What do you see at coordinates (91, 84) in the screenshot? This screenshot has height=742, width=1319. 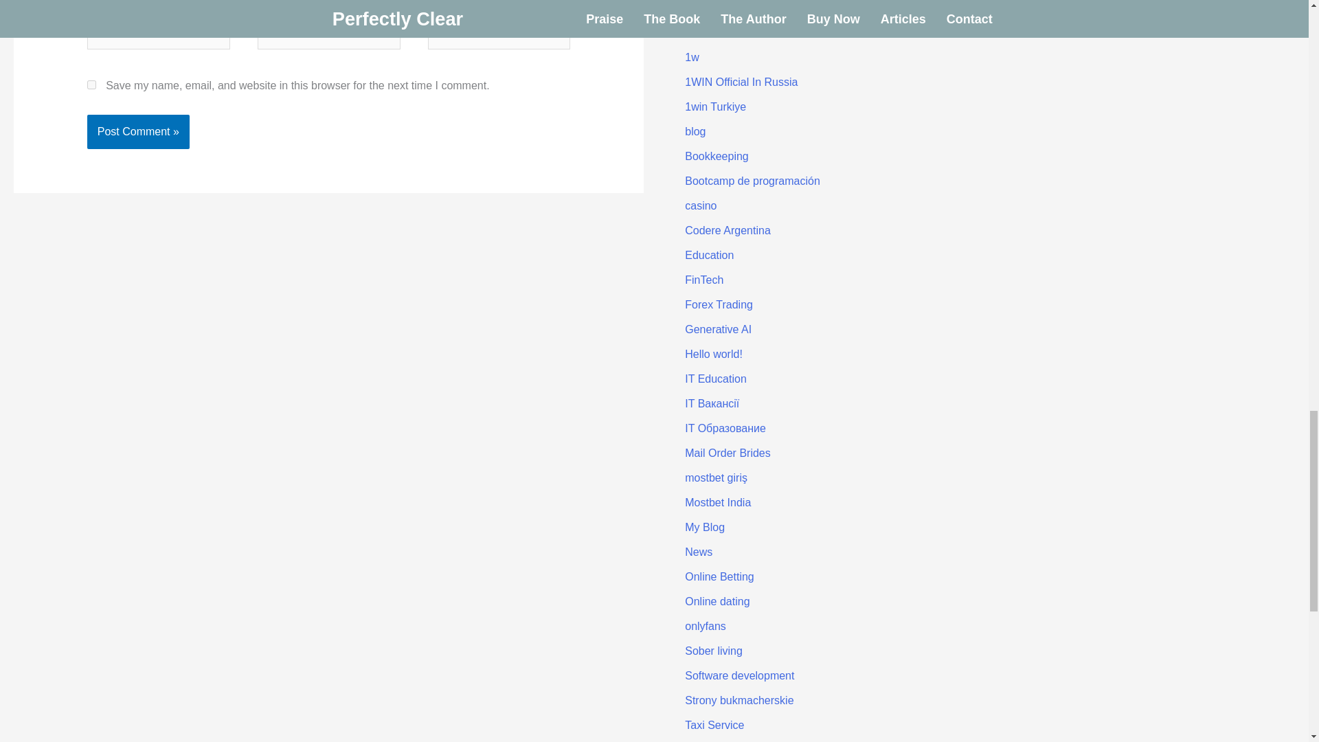 I see `yes` at bounding box center [91, 84].